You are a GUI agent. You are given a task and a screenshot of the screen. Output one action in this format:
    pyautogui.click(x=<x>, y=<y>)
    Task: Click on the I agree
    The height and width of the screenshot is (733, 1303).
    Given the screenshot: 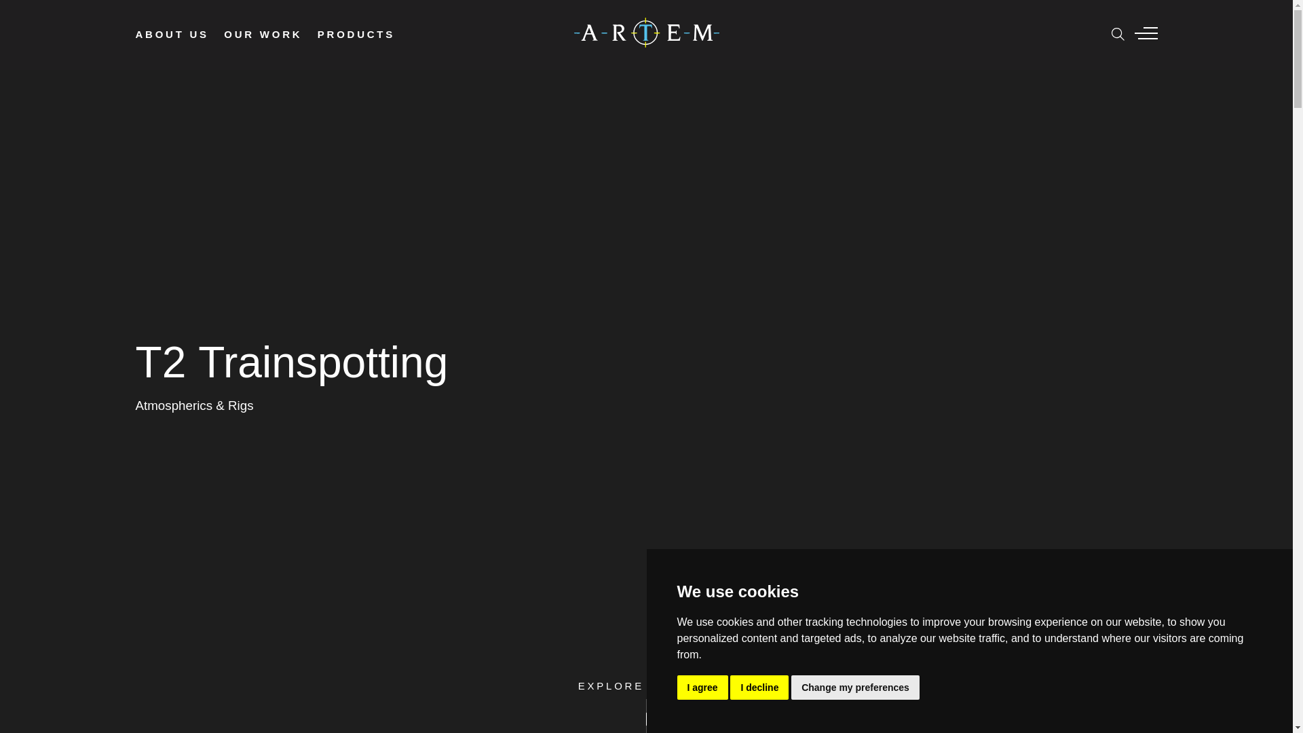 What is the action you would take?
    pyautogui.click(x=703, y=687)
    